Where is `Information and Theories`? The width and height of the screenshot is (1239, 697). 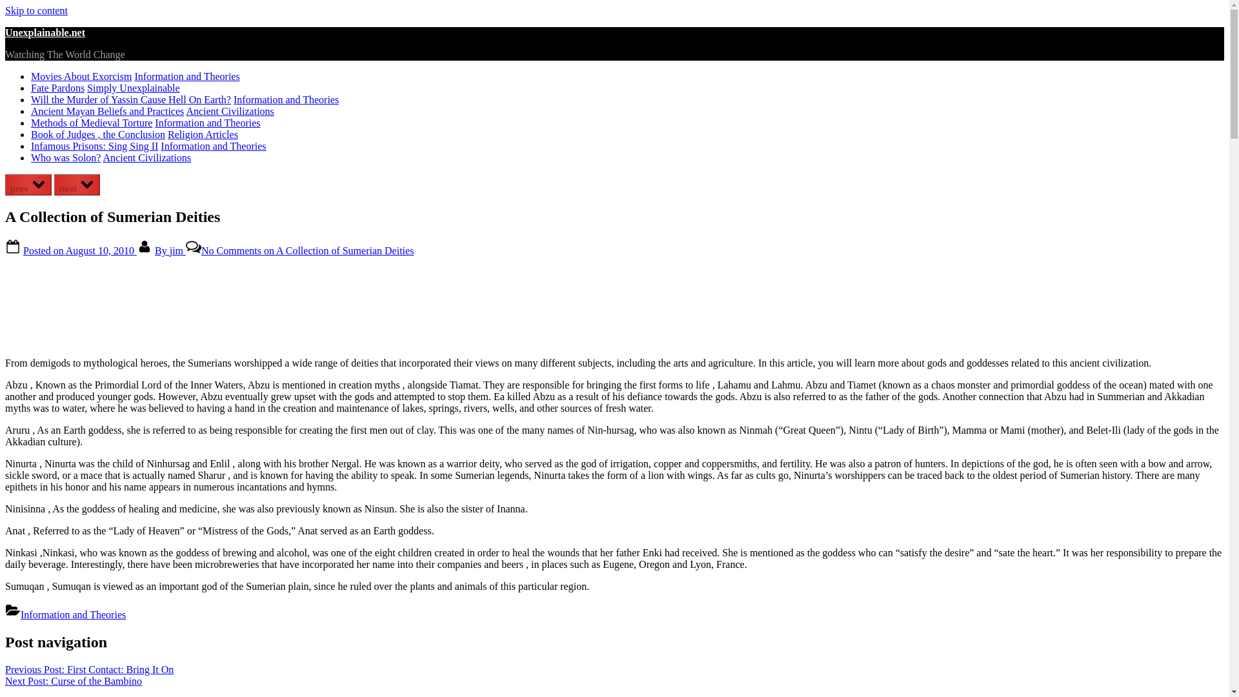
Information and Theories is located at coordinates (74, 614).